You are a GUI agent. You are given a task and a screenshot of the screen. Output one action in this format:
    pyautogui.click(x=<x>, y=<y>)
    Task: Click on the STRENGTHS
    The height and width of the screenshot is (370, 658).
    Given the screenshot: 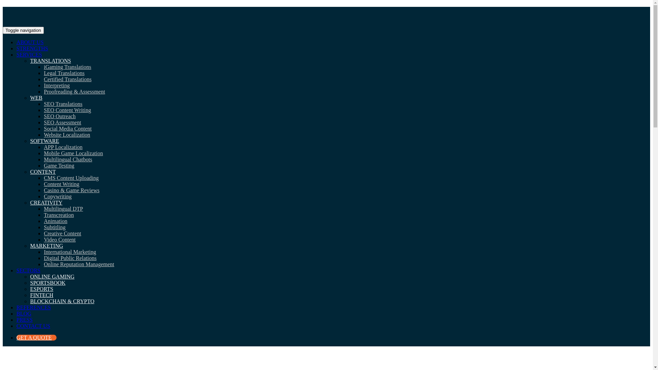 What is the action you would take?
    pyautogui.click(x=32, y=49)
    